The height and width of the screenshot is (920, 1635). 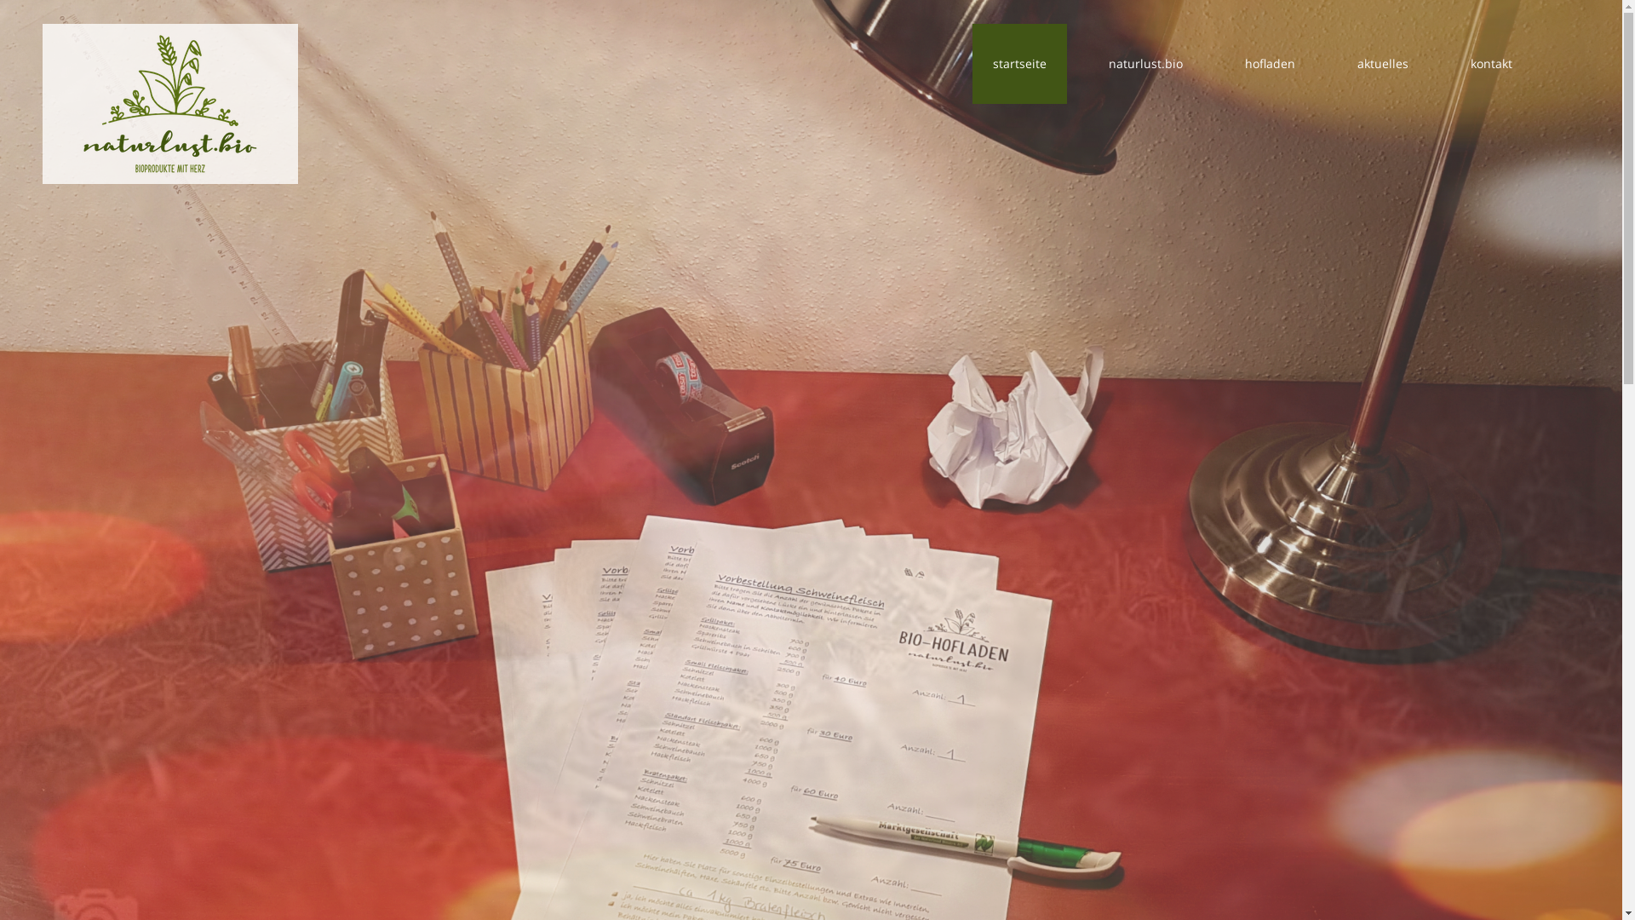 What do you see at coordinates (811, 537) in the screenshot?
I see `ZUM ONLINE-BESTELLFORMULAR` at bounding box center [811, 537].